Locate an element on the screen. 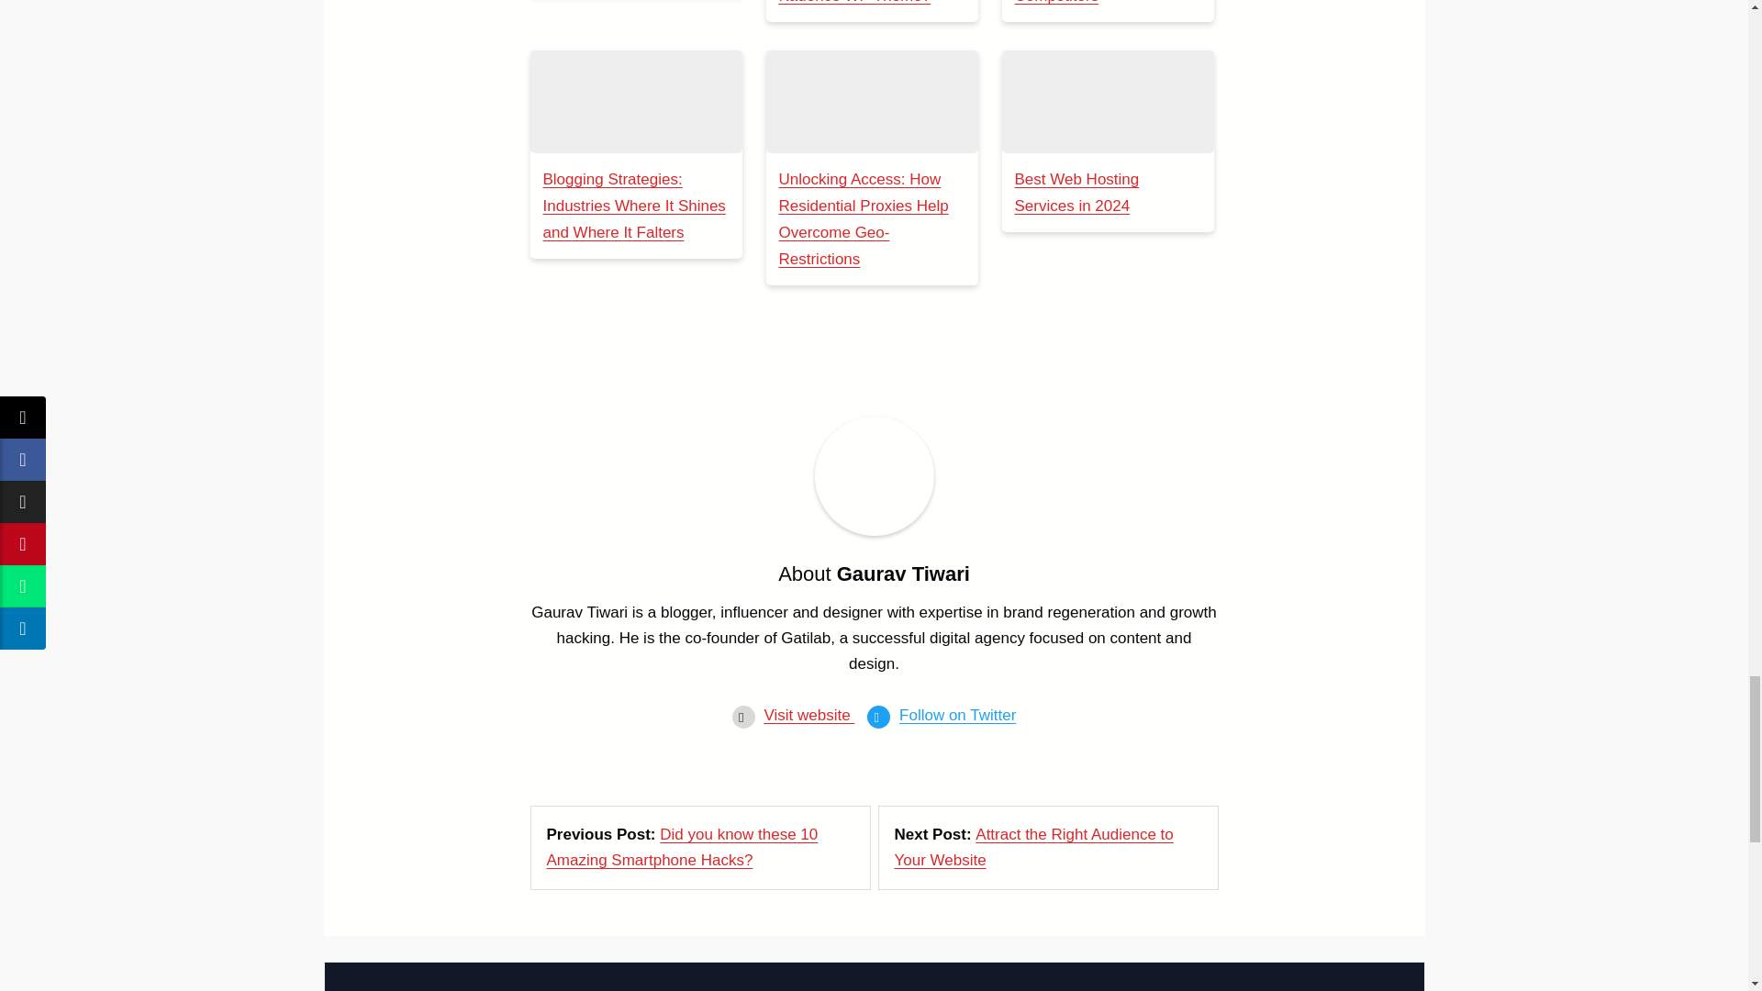  Best Web Hosting Services in 2024 is located at coordinates (1077, 193).